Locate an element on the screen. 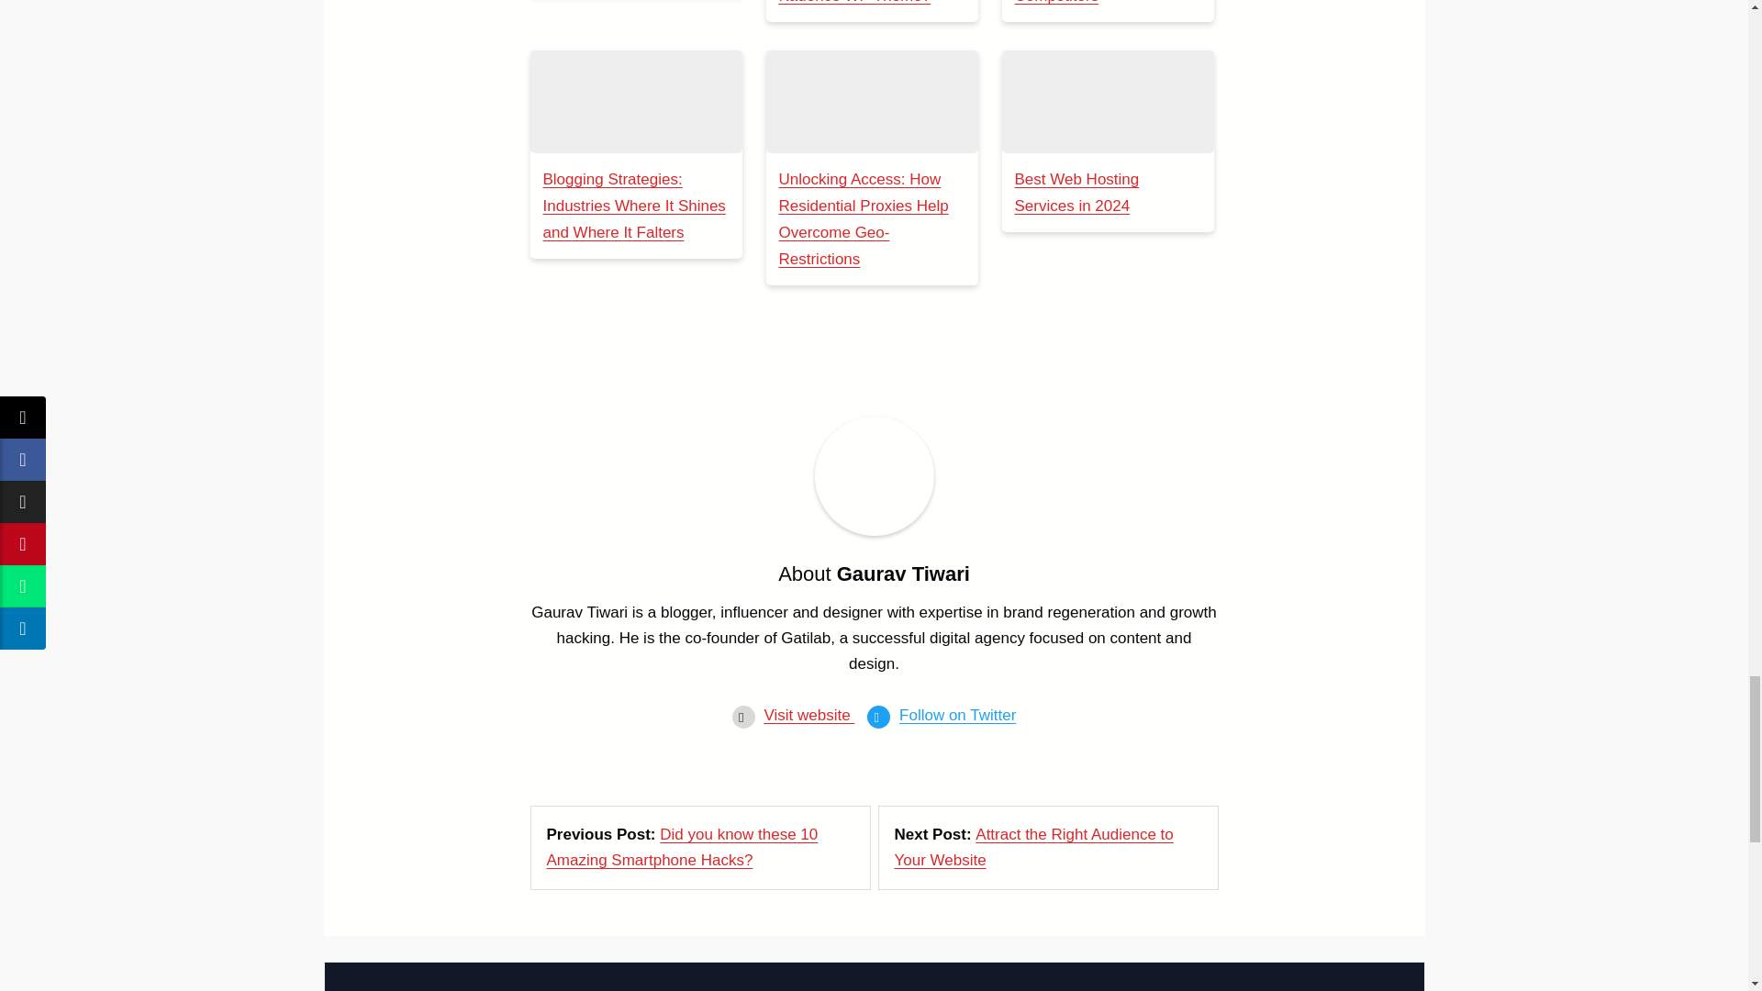  Best Web Hosting Services in 2024 is located at coordinates (1077, 193).